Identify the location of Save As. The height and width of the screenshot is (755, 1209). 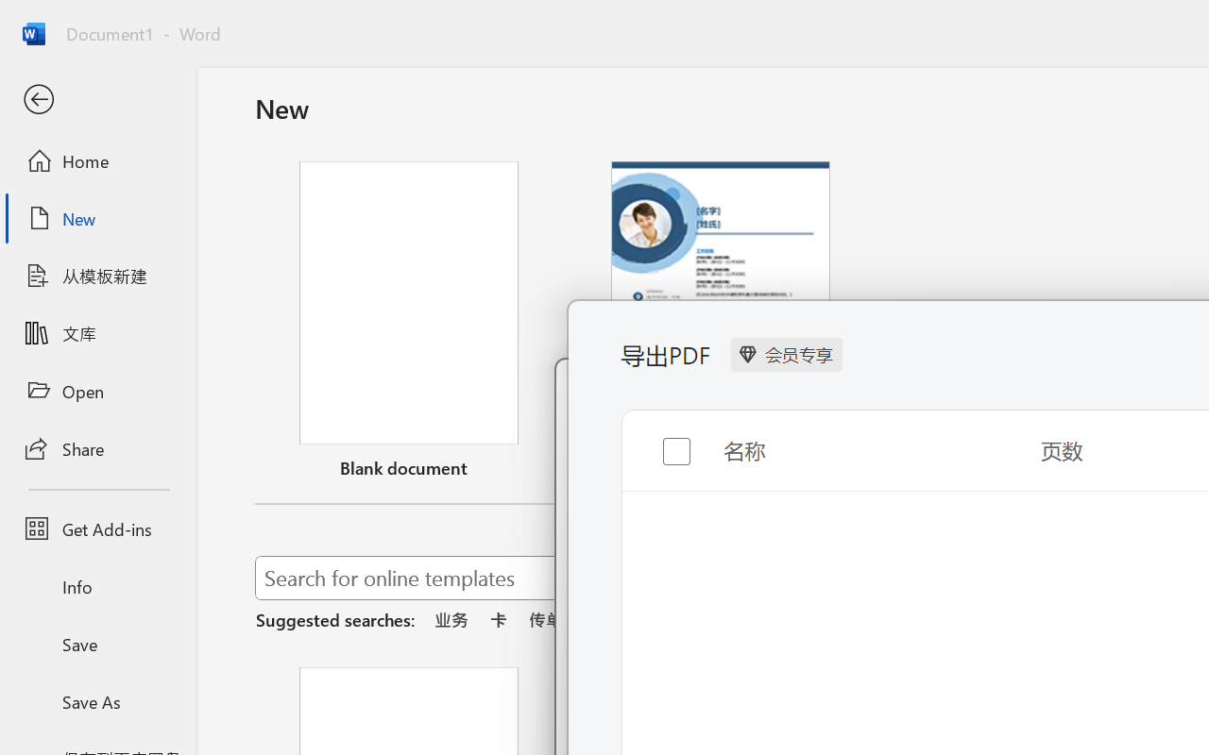
(98, 701).